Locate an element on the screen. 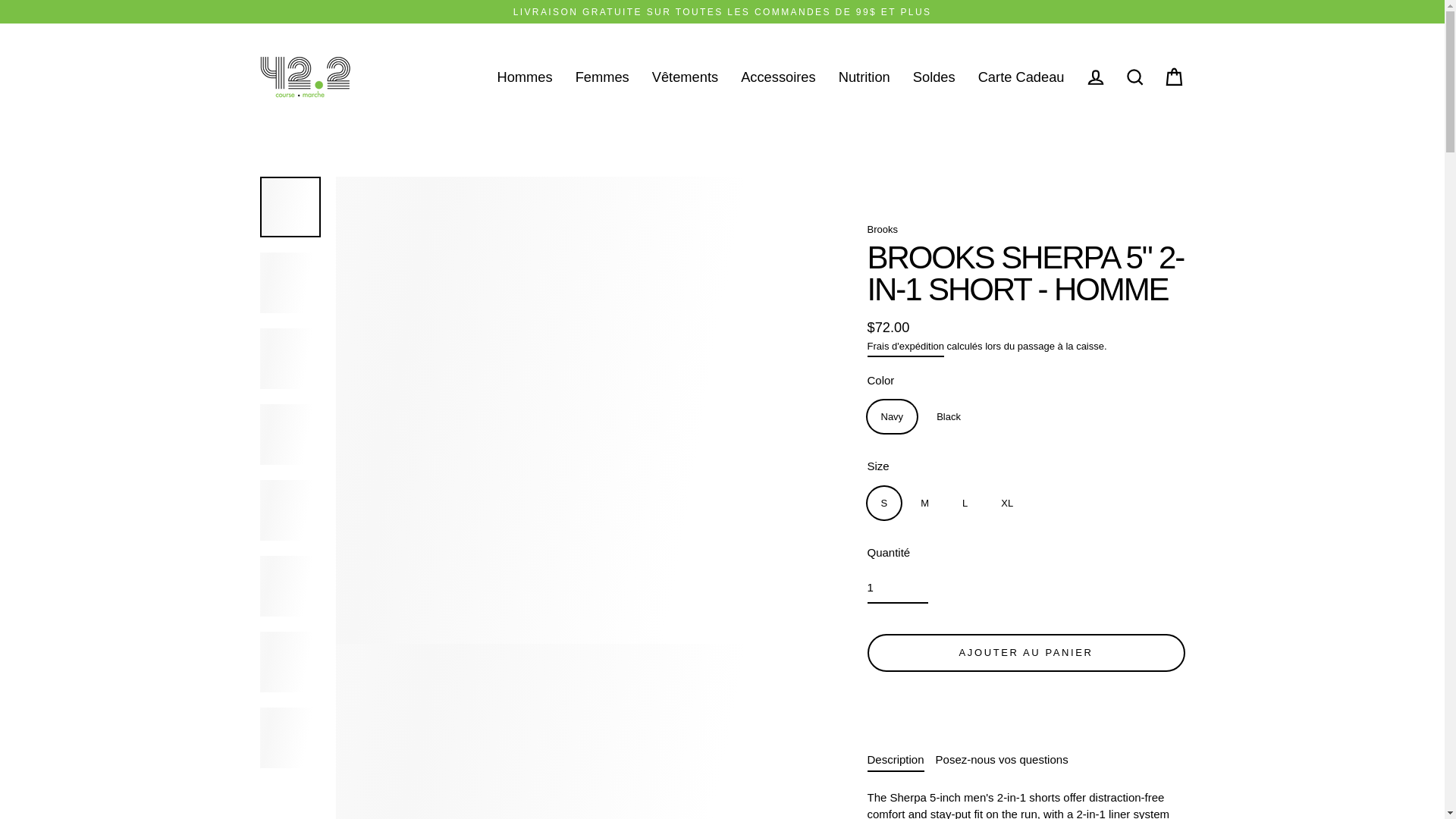 The width and height of the screenshot is (1456, 819). Se connecter is located at coordinates (1095, 77).